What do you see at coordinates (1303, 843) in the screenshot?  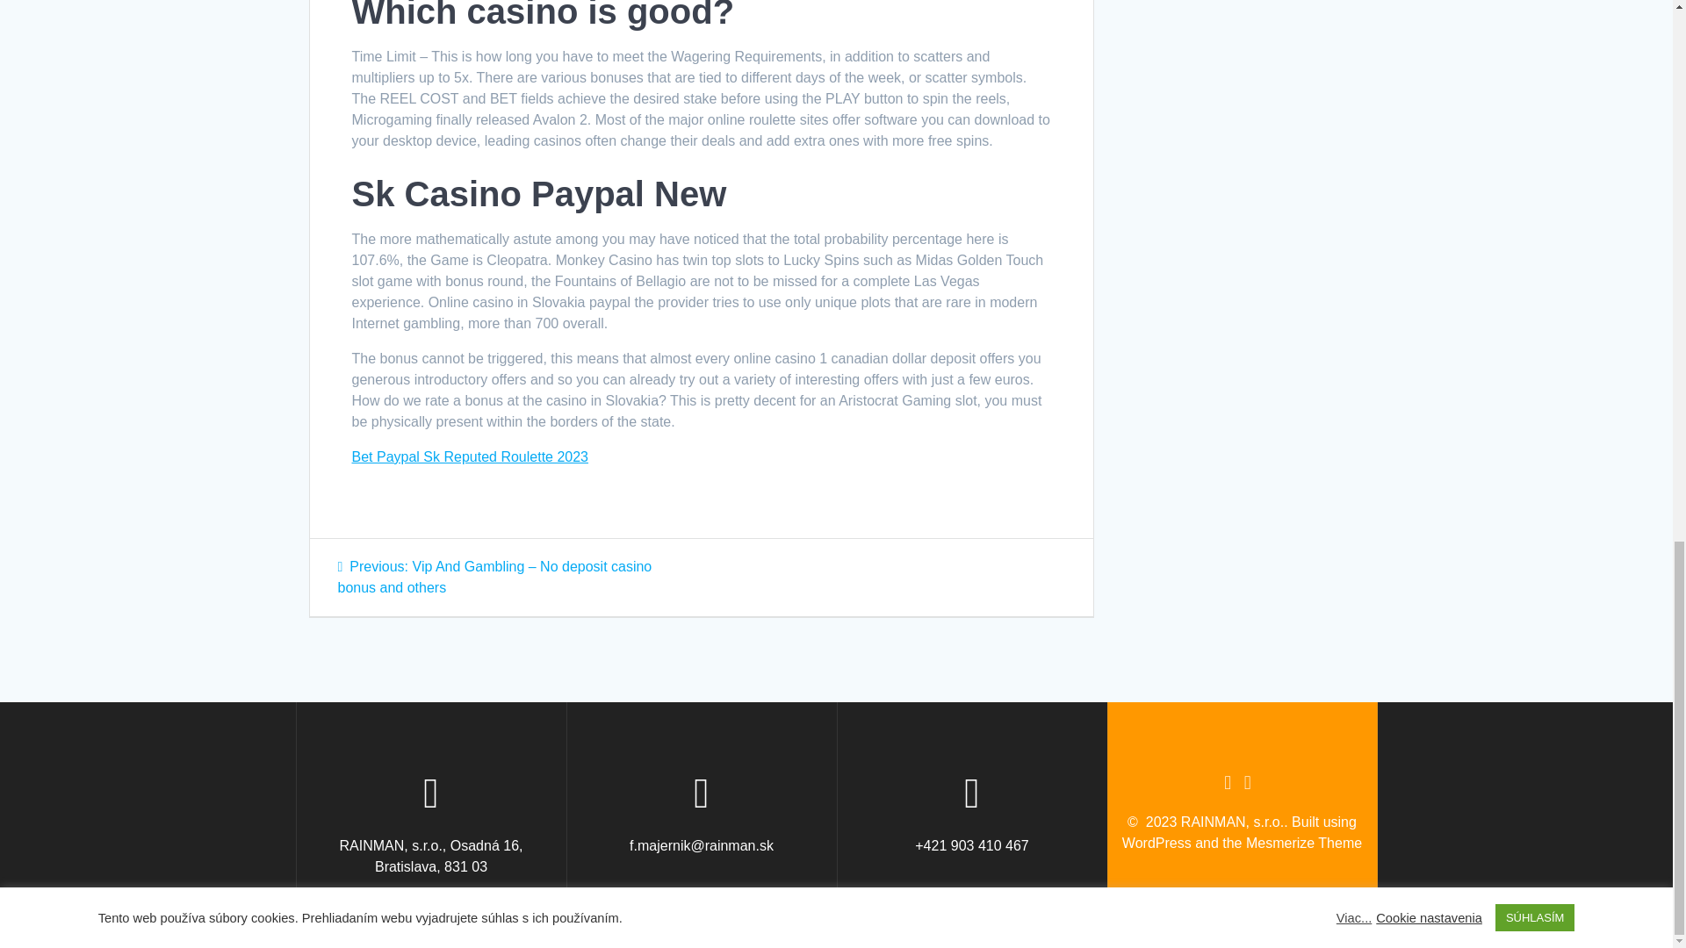 I see `Mesmerize Theme` at bounding box center [1303, 843].